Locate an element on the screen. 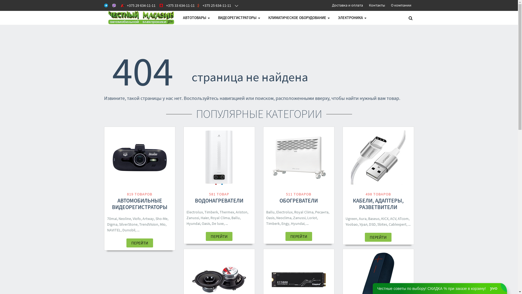  Aura is located at coordinates (363, 219).